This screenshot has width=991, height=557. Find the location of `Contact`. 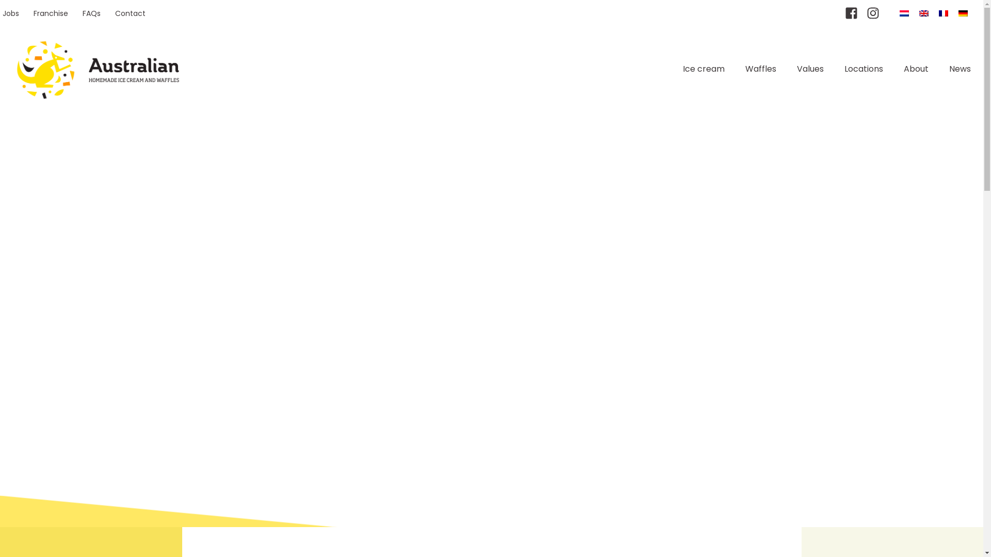

Contact is located at coordinates (130, 13).